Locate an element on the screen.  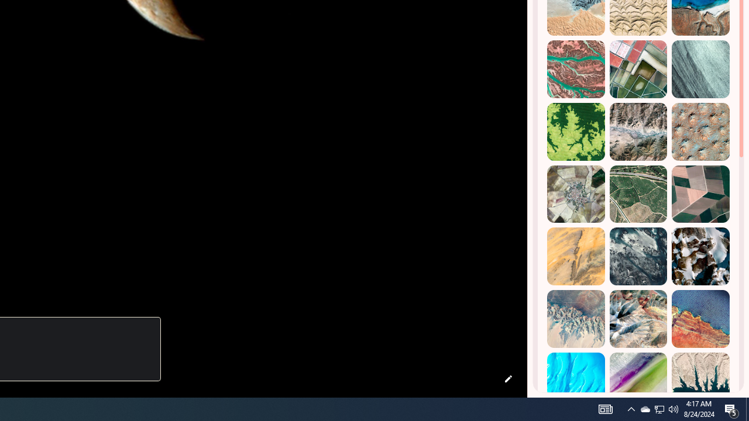
Granville, France is located at coordinates (638, 256).